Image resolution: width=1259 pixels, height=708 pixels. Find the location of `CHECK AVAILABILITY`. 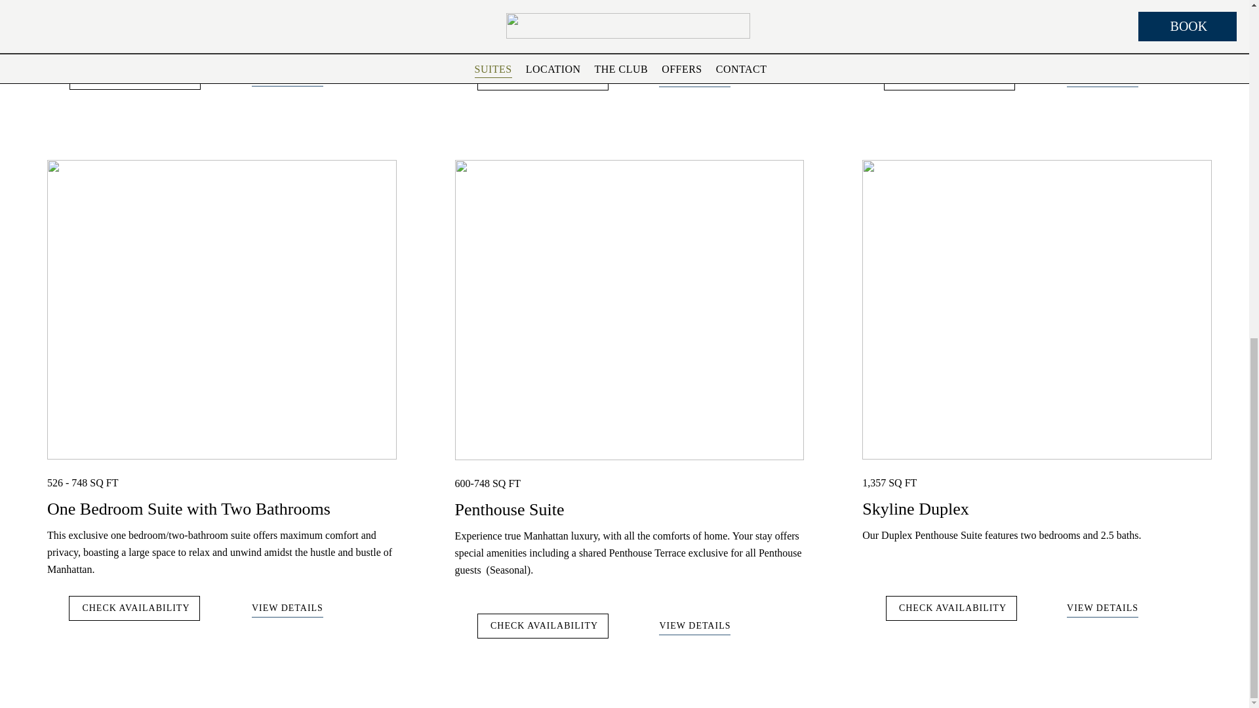

CHECK AVAILABILITY is located at coordinates (949, 77).